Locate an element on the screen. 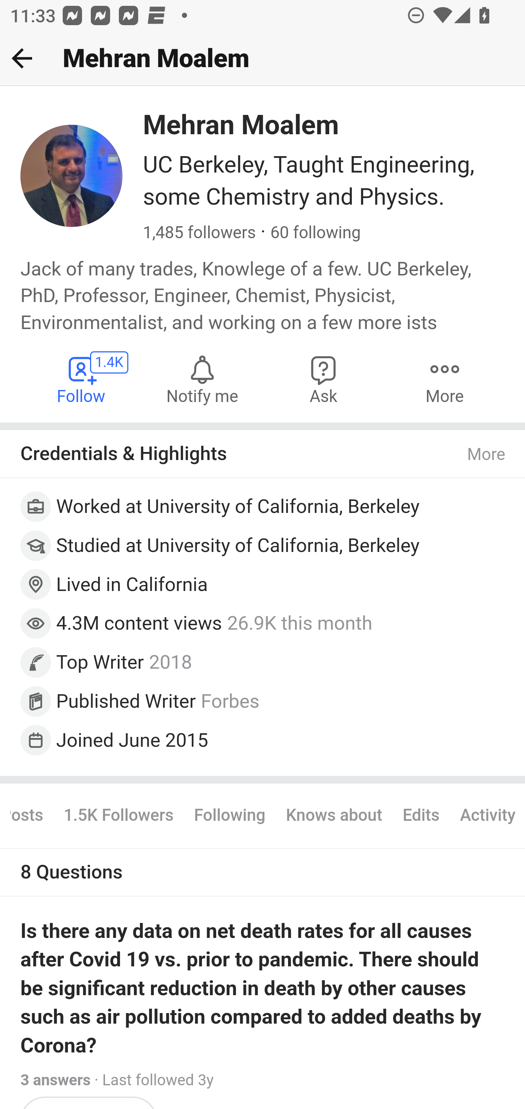 This screenshot has width=525, height=1109. Activity is located at coordinates (487, 816).